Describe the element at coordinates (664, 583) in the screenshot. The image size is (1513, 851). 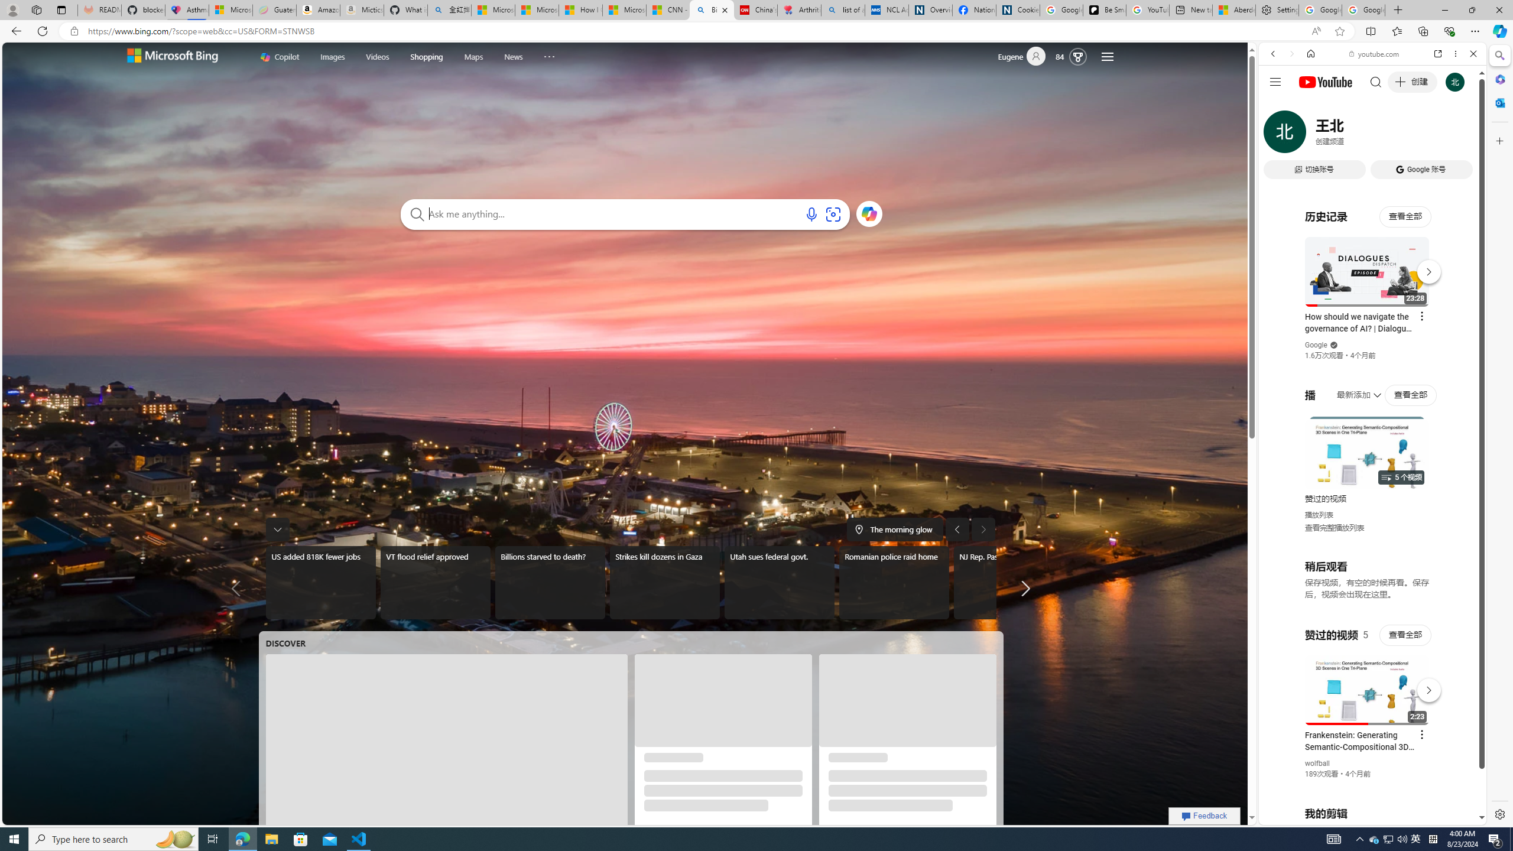
I see `Strikes kill dozens in Gaza` at that location.